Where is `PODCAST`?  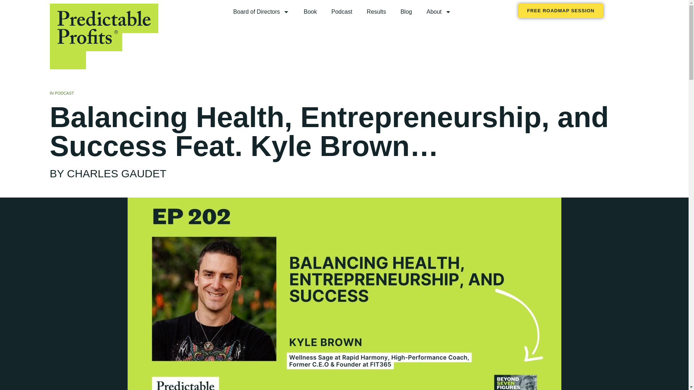 PODCAST is located at coordinates (64, 93).